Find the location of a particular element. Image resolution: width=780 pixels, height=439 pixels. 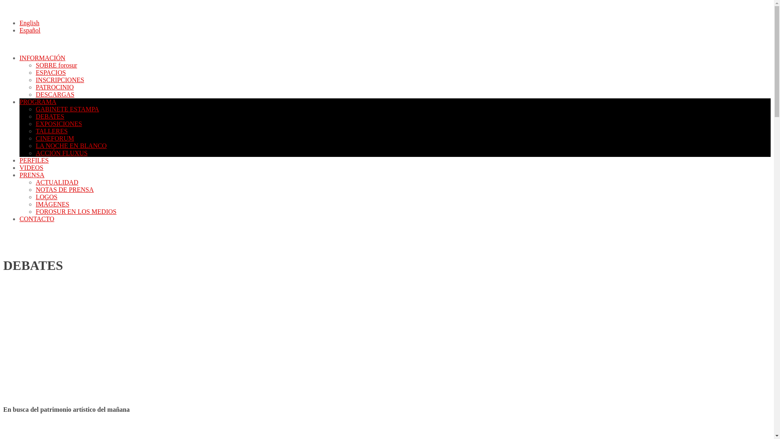

PRENSA is located at coordinates (32, 175).